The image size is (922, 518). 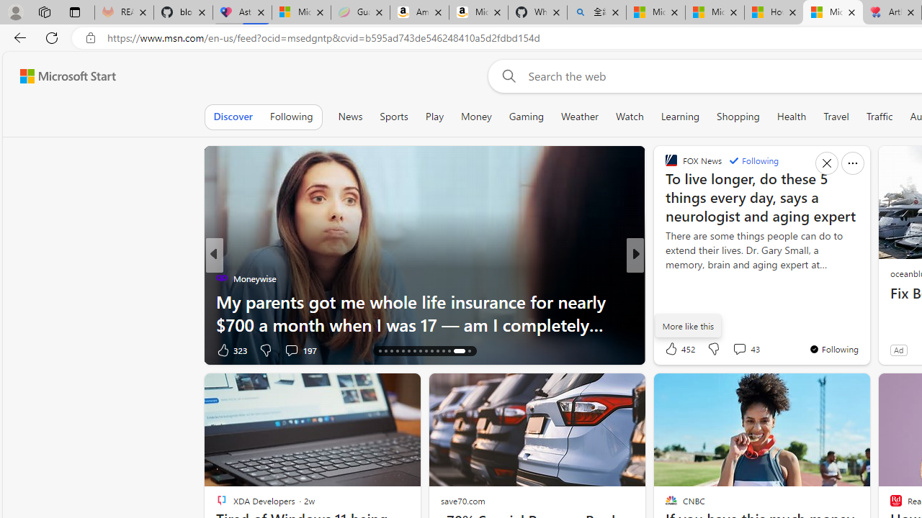 I want to click on AutomationID: tab-21, so click(x=409, y=351).